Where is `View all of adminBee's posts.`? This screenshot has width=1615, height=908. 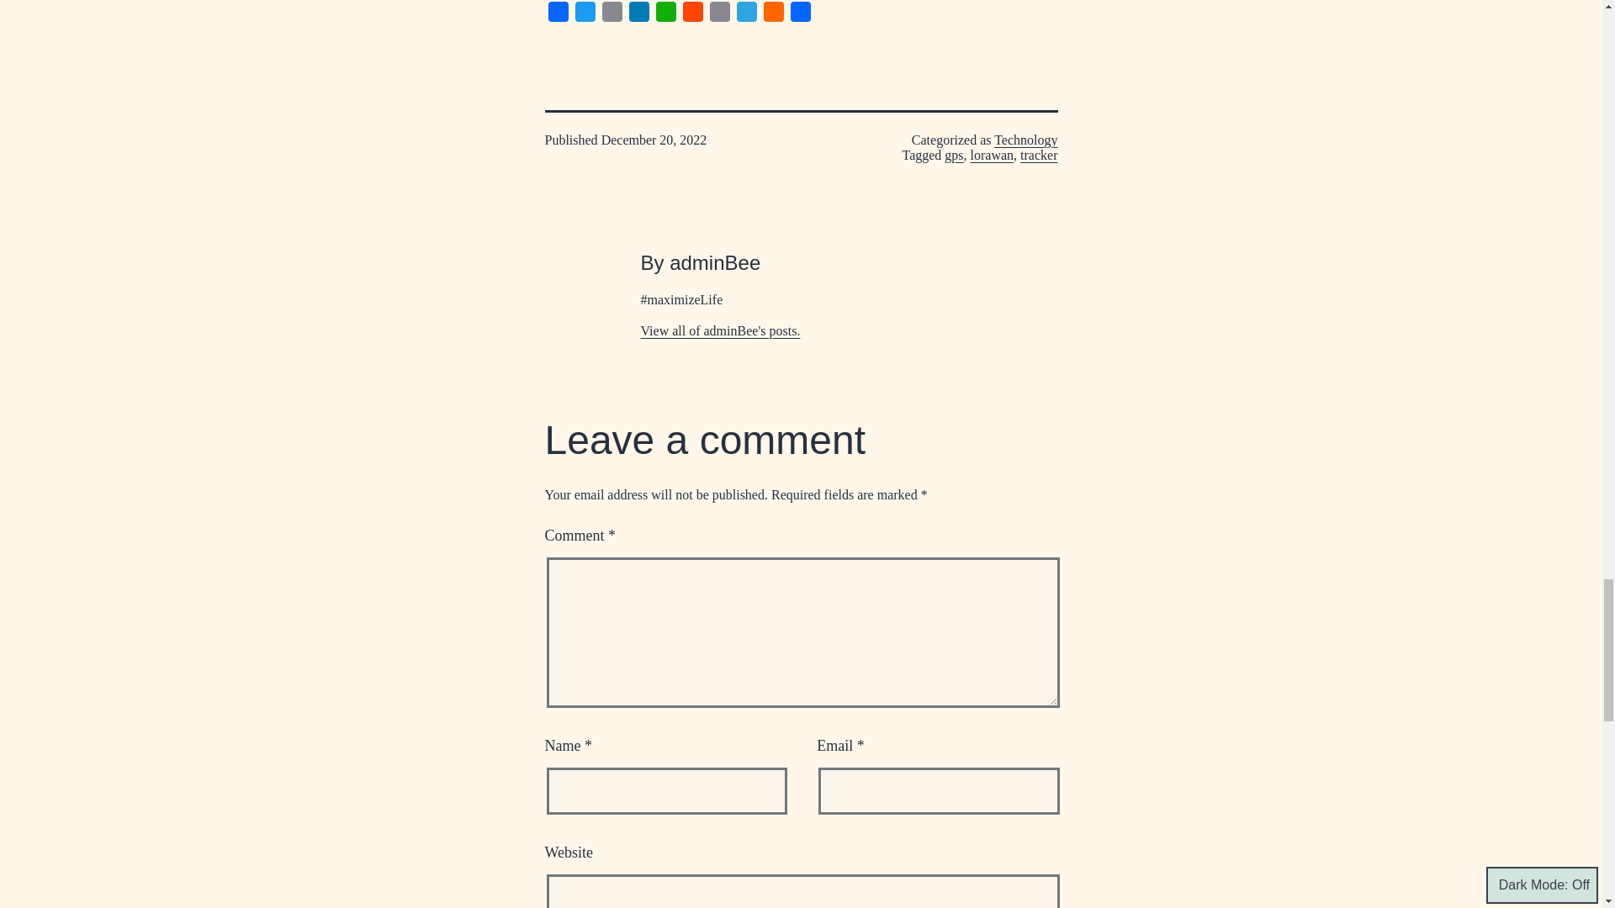 View all of adminBee's posts. is located at coordinates (721, 330).